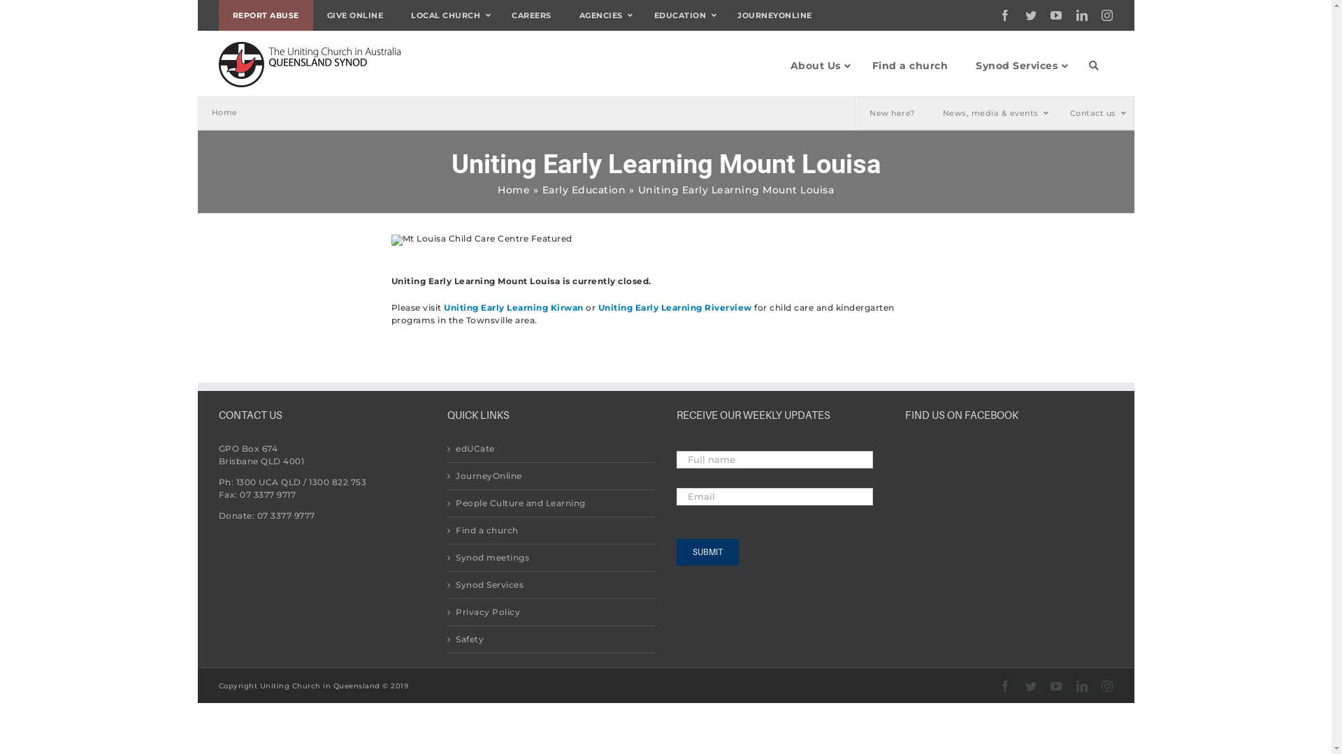 This screenshot has width=1342, height=754. I want to click on New here?, so click(892, 113).